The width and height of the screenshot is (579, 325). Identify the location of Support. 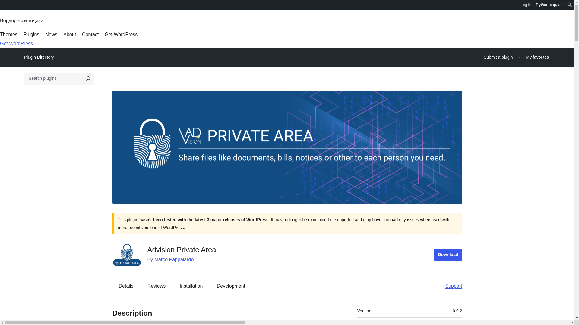
(451, 286).